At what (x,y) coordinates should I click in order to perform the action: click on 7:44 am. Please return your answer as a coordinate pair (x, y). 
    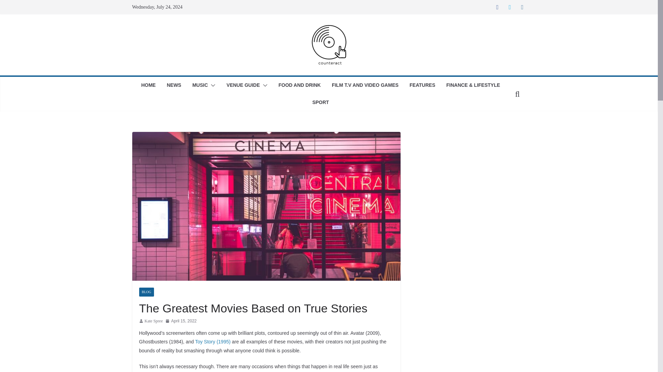
    Looking at the image, I should click on (181, 321).